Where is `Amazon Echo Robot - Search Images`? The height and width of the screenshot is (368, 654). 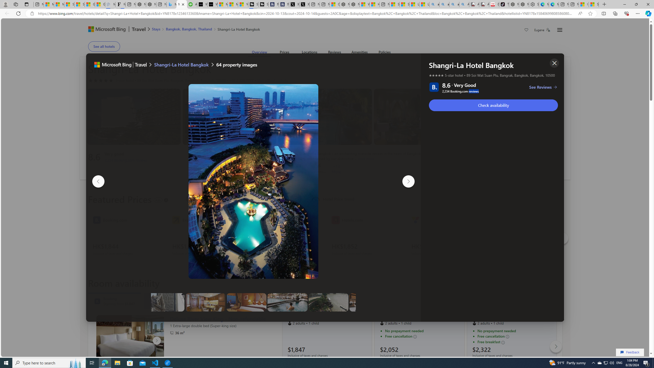 Amazon Echo Robot - Search Images is located at coordinates (464, 4).